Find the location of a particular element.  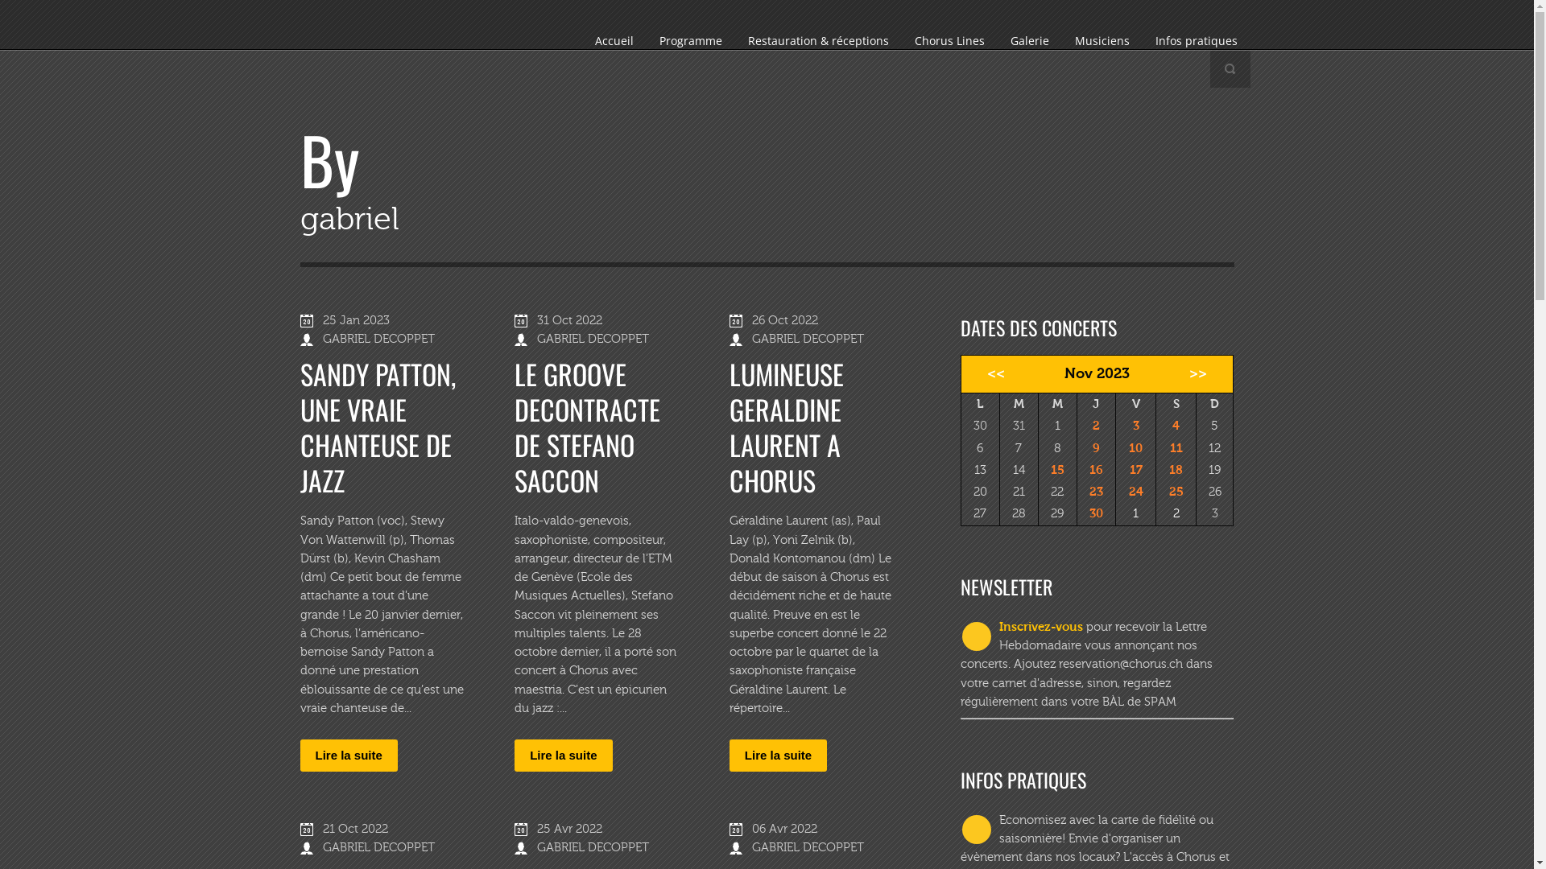

Accueil is located at coordinates (614, 40).